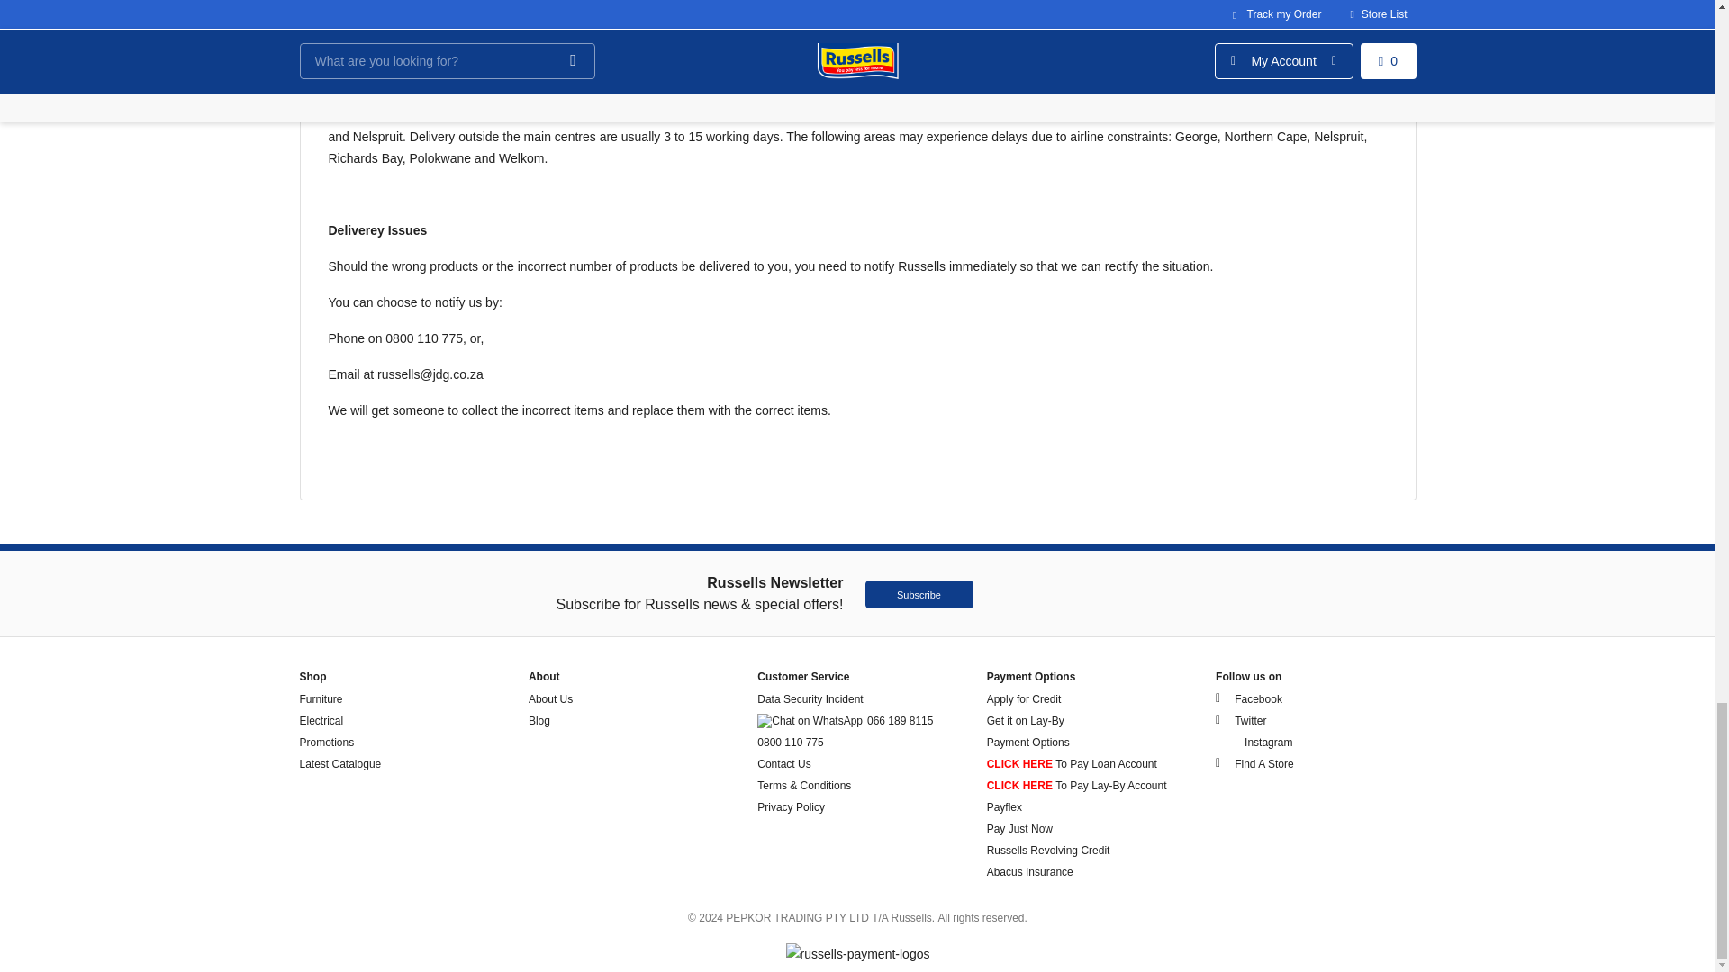 The width and height of the screenshot is (1729, 972). What do you see at coordinates (919, 594) in the screenshot?
I see `Subscribe` at bounding box center [919, 594].